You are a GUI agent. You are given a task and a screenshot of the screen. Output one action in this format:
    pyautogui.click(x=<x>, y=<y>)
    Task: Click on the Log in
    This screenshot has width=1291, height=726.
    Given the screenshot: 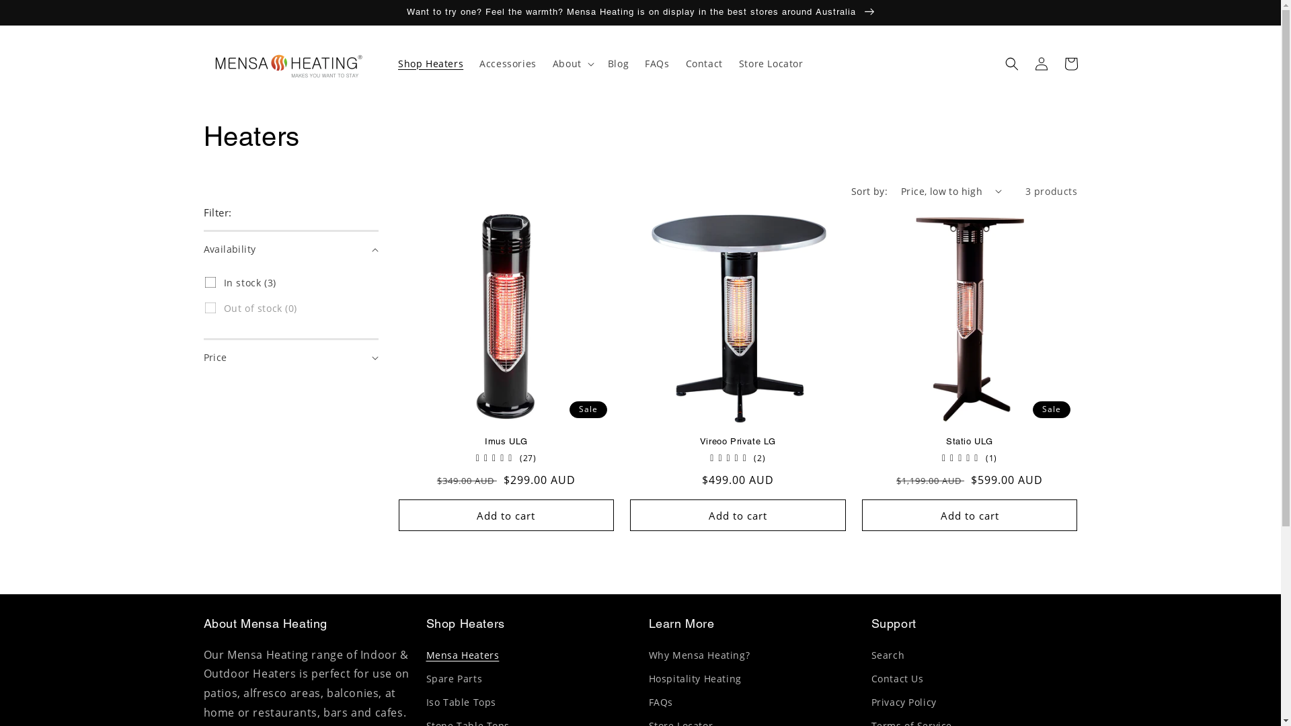 What is the action you would take?
    pyautogui.click(x=1041, y=64)
    